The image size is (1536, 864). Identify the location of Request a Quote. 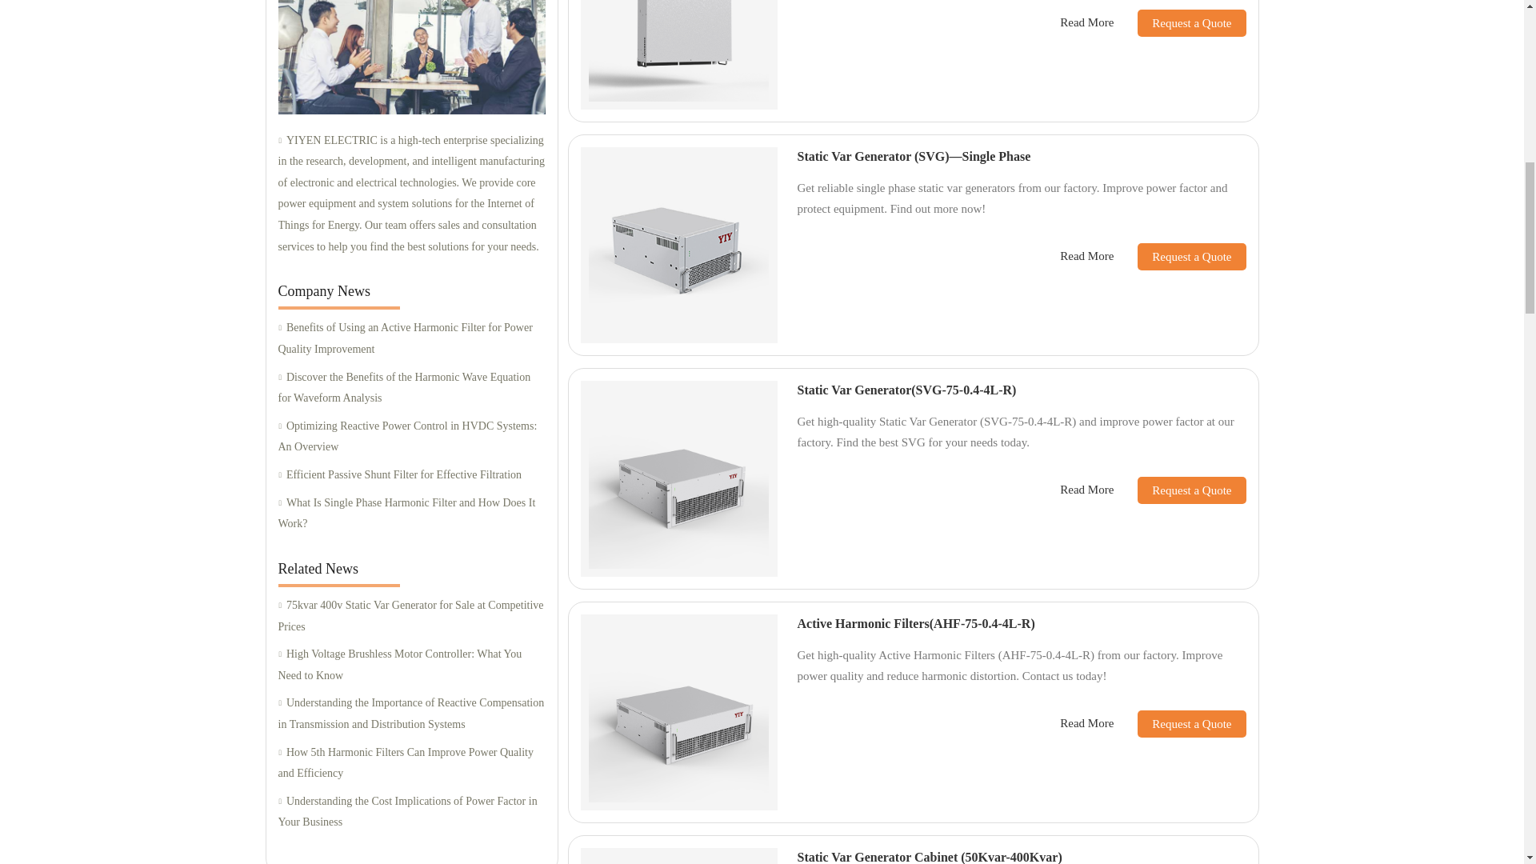
(1179, 490).